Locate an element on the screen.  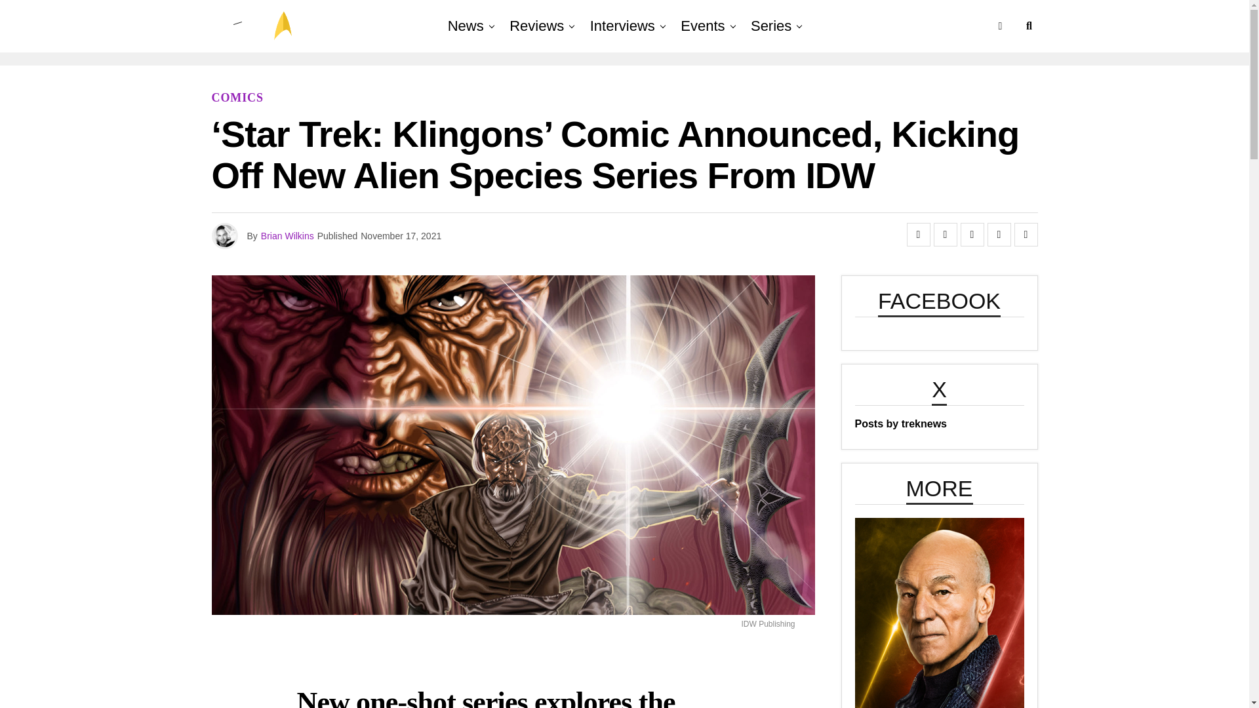
News is located at coordinates (466, 26).